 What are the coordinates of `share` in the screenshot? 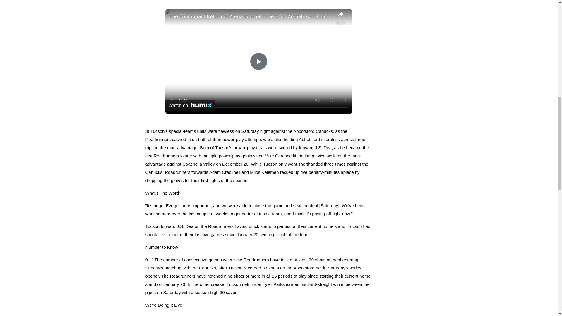 It's located at (341, 18).